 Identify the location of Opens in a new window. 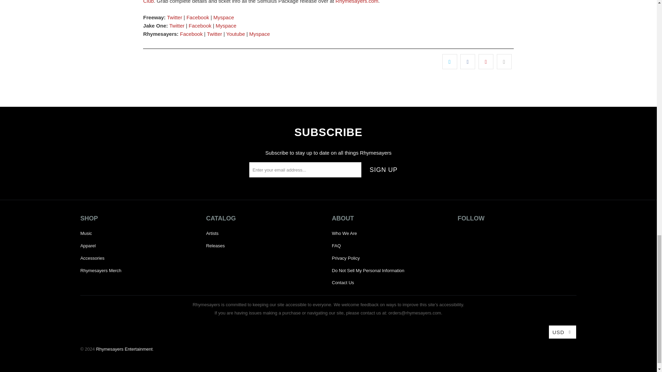
(226, 25).